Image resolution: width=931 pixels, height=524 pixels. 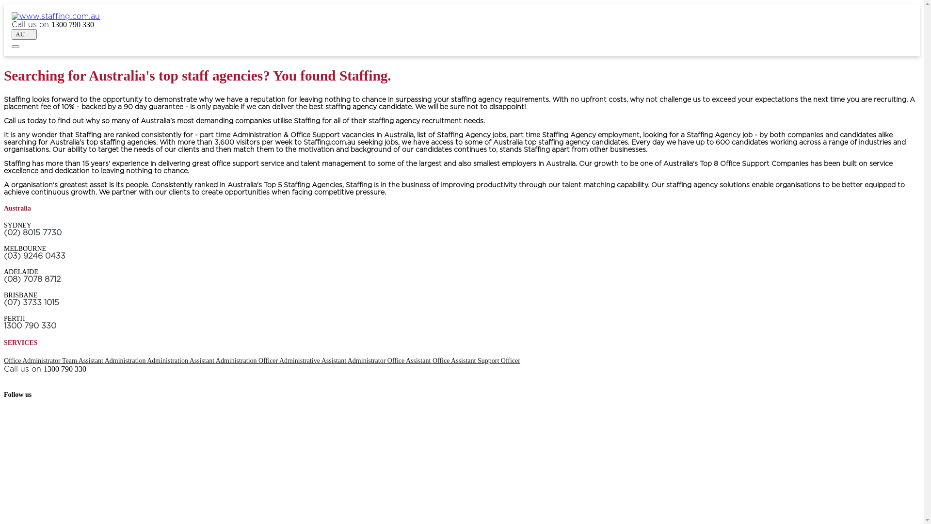 I want to click on Office Assistant, so click(x=410, y=361).